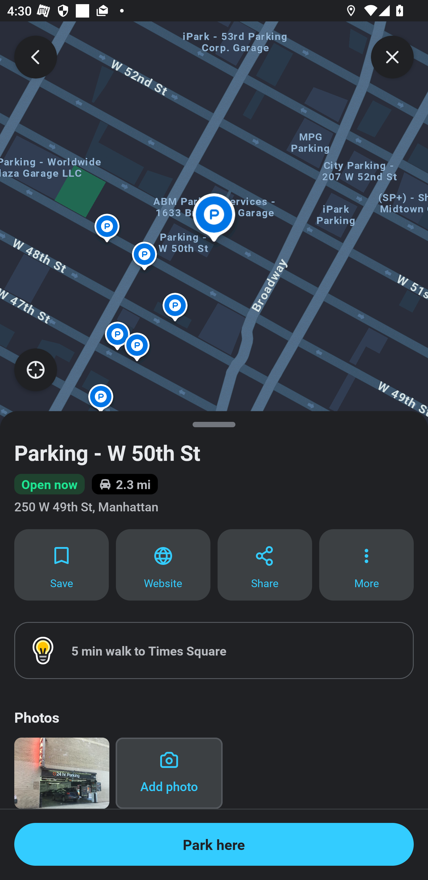  What do you see at coordinates (366, 564) in the screenshot?
I see `More` at bounding box center [366, 564].